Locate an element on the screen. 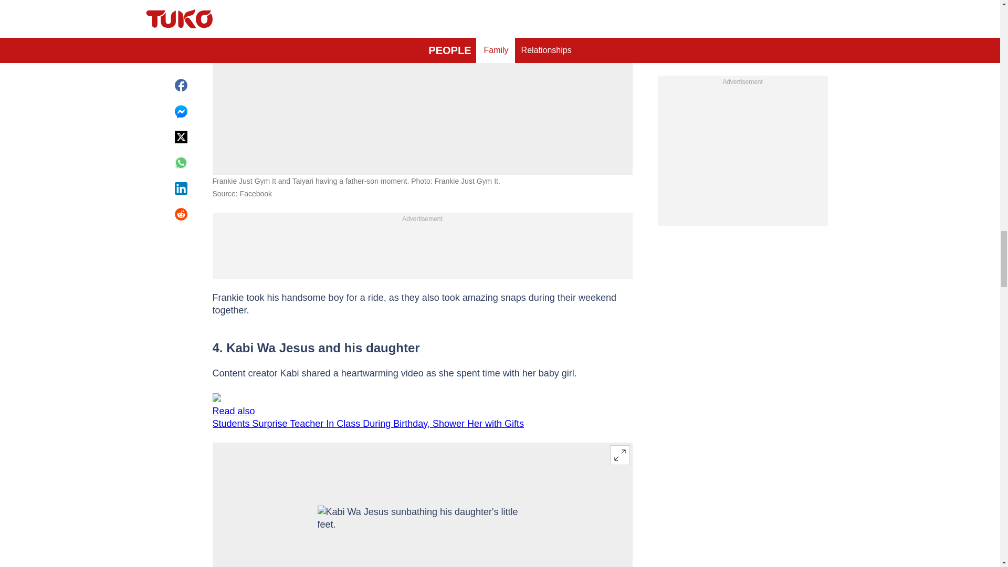  Expand image is located at coordinates (619, 455).